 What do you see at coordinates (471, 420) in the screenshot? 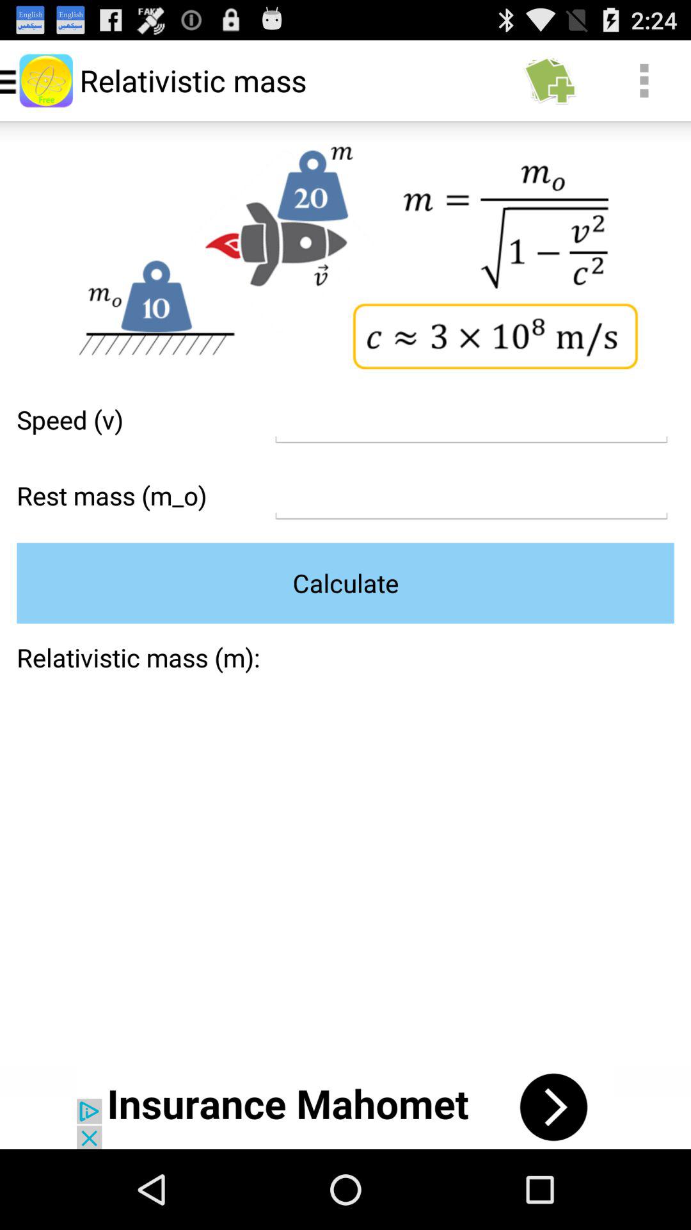
I see `formula page` at bounding box center [471, 420].